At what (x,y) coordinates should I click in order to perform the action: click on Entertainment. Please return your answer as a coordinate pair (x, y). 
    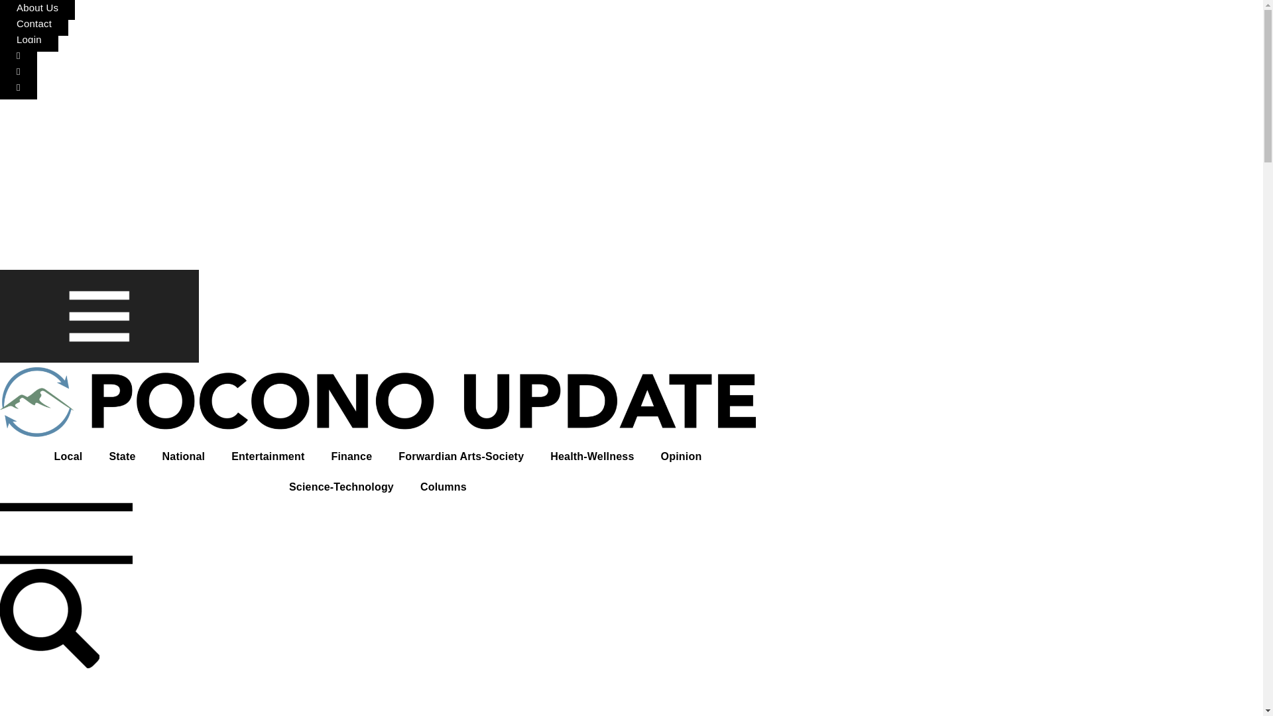
    Looking at the image, I should click on (267, 456).